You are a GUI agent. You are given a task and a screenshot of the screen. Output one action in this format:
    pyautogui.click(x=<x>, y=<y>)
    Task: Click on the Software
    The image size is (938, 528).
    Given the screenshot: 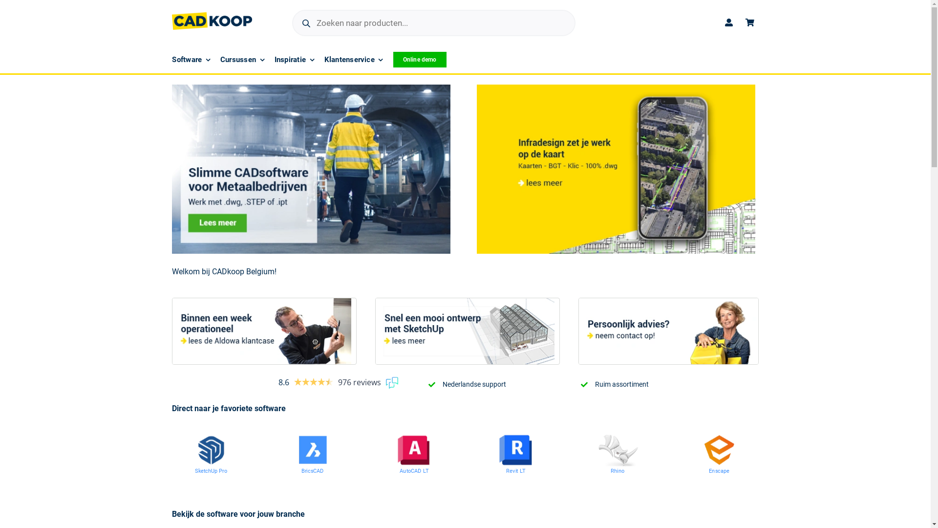 What is the action you would take?
    pyautogui.click(x=192, y=60)
    